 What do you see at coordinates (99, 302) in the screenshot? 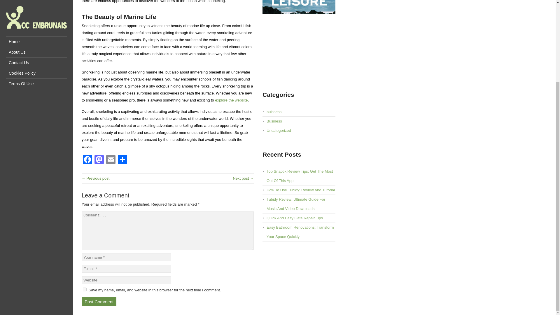
I see `Post Comment` at bounding box center [99, 302].